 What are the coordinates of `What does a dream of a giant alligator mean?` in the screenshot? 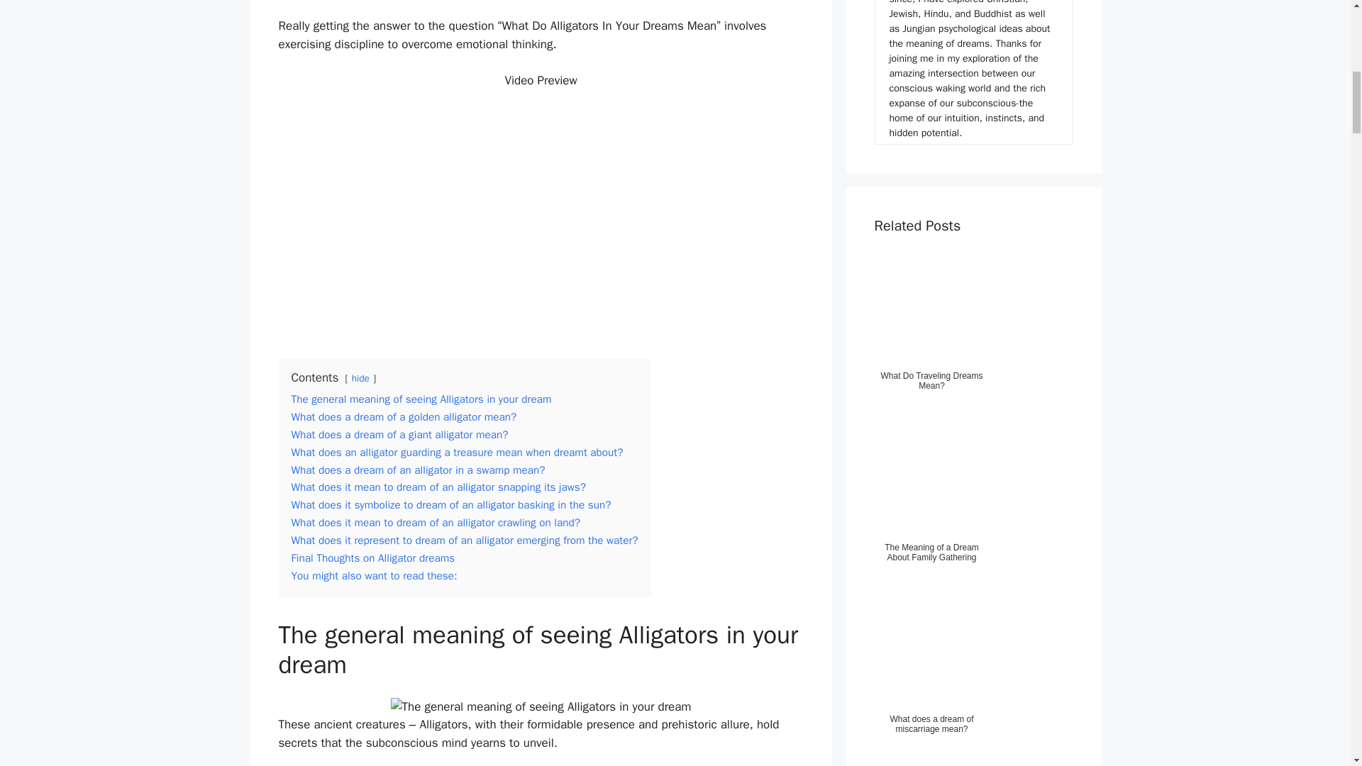 It's located at (399, 434).